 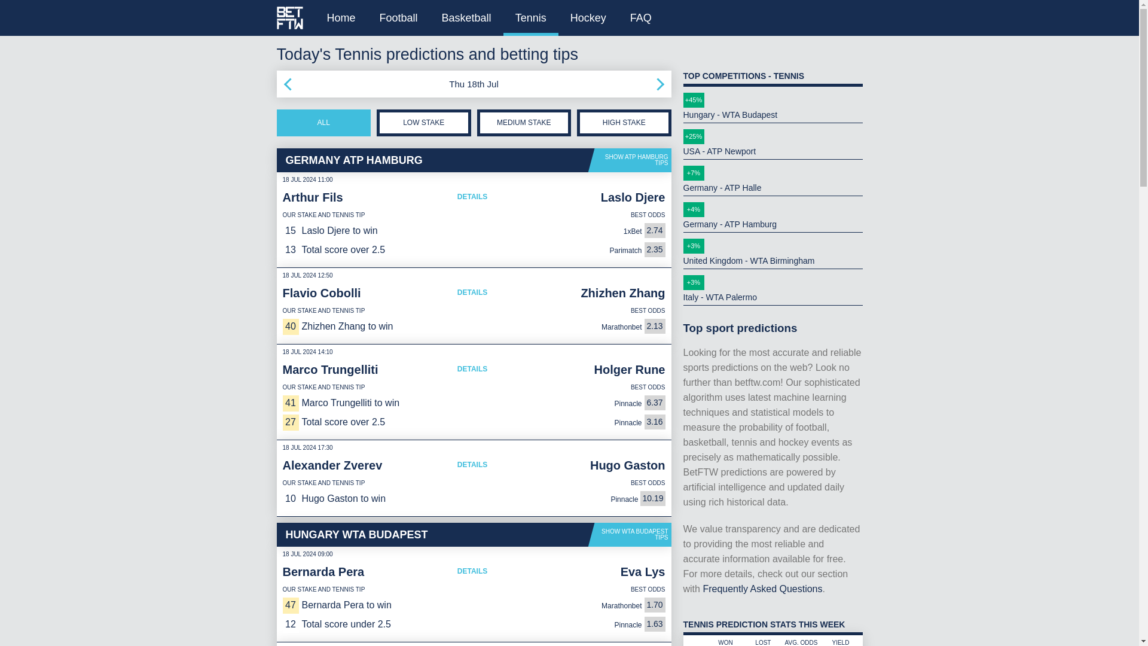 I want to click on Hockey, so click(x=588, y=18).